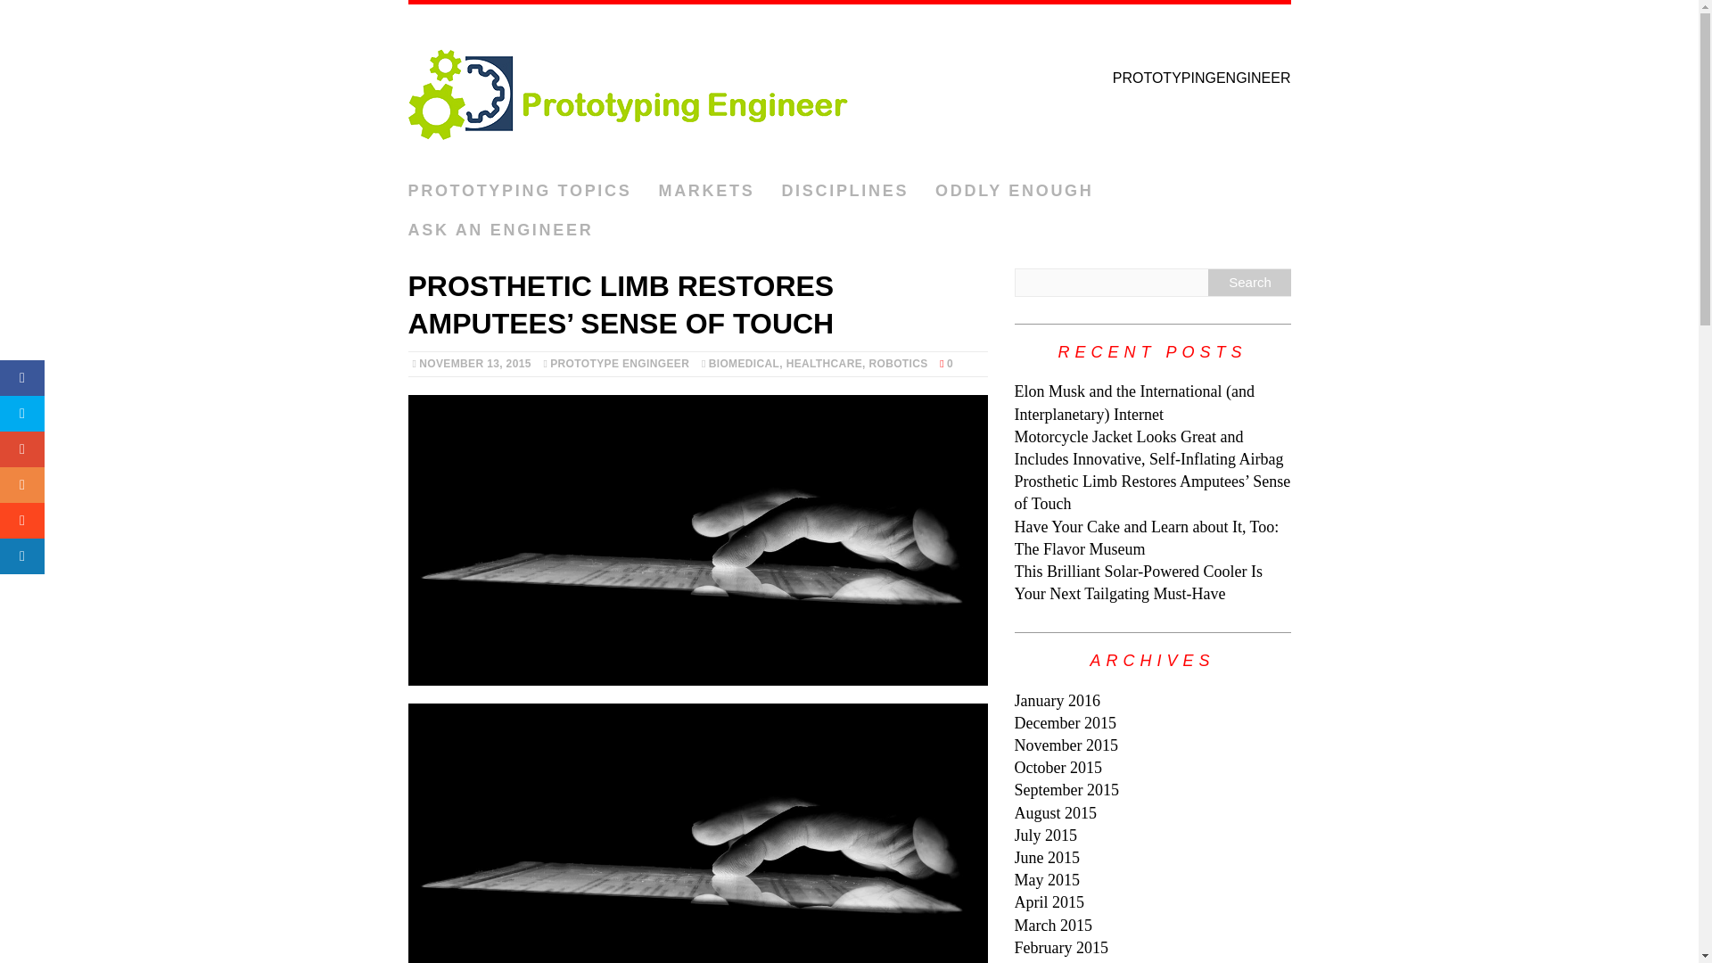 The width and height of the screenshot is (1712, 963). What do you see at coordinates (849, 88) in the screenshot?
I see `PrototypingEngineer` at bounding box center [849, 88].